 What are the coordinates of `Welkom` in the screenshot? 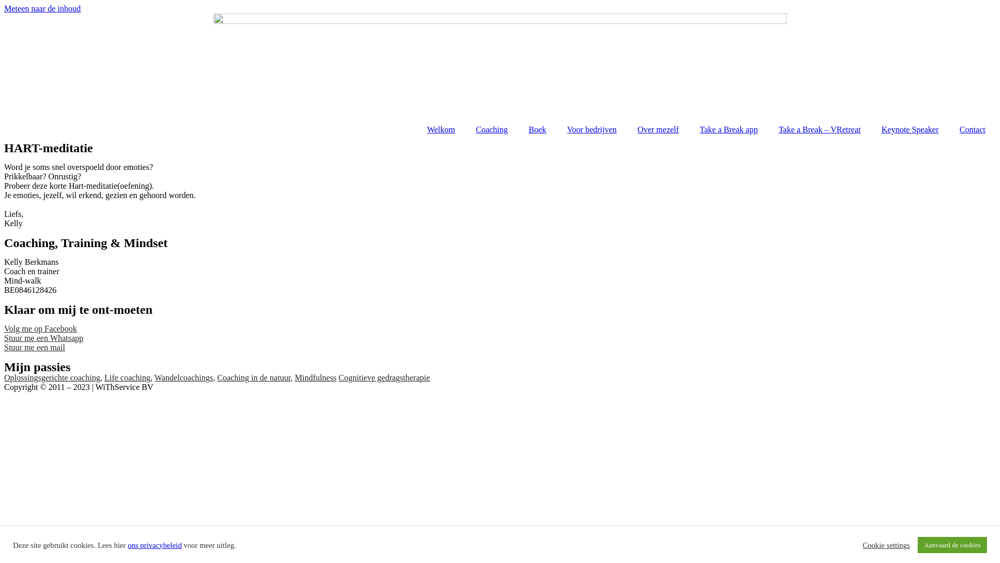 It's located at (441, 130).